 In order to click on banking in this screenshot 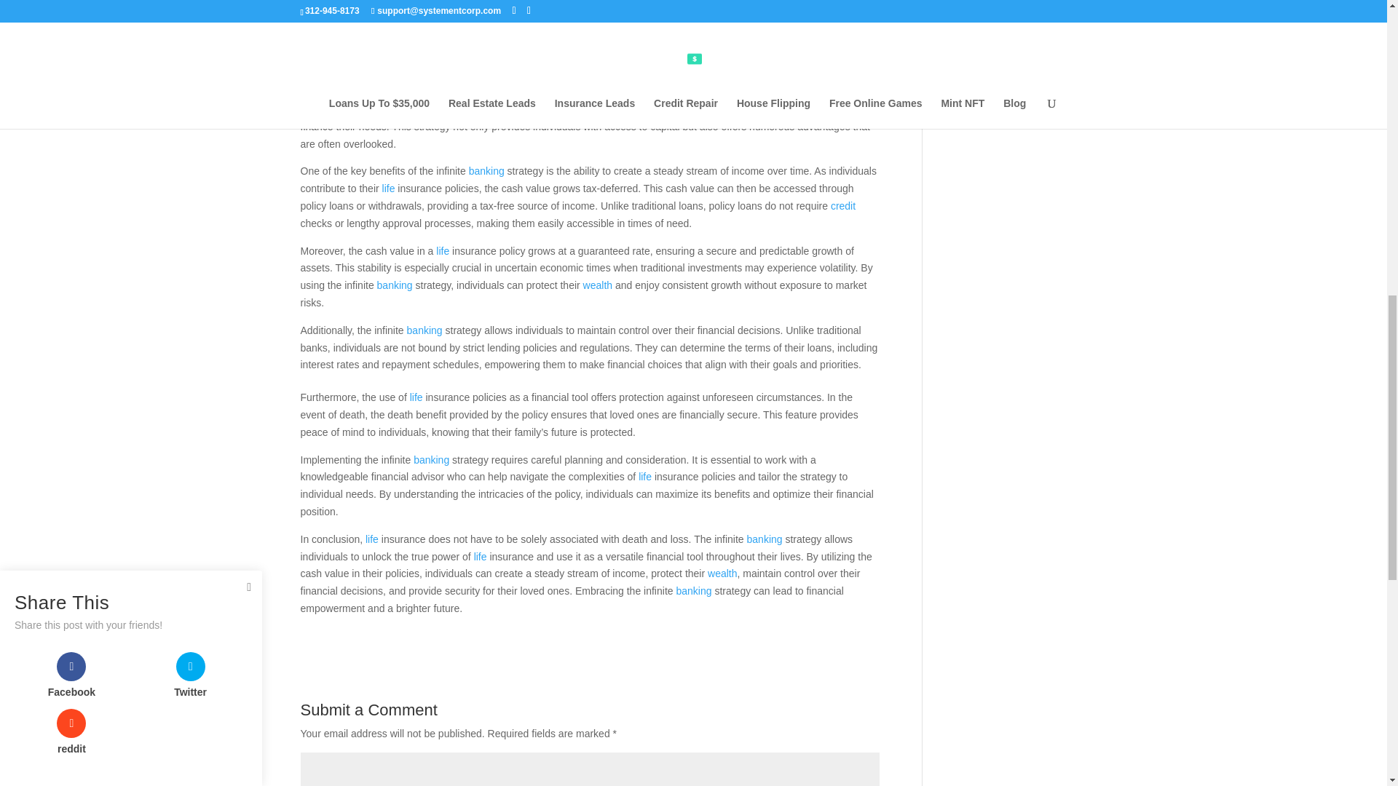, I will do `click(395, 285)`.